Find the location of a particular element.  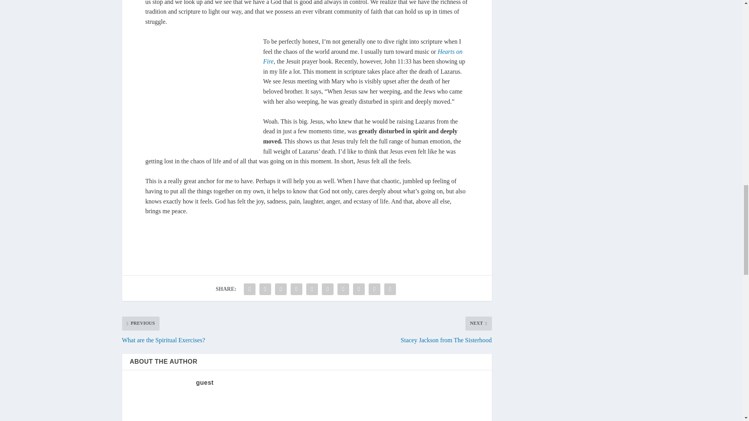

Share "Some Assembly Required" via Print is located at coordinates (390, 289).